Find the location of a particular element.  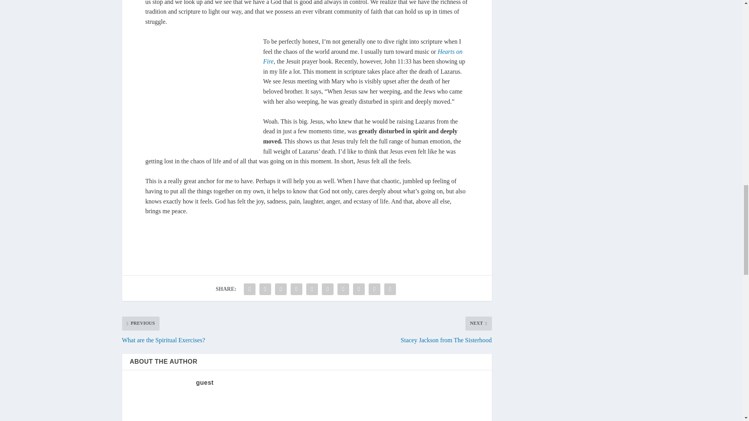

Share "Some Assembly Required" via Print is located at coordinates (390, 289).